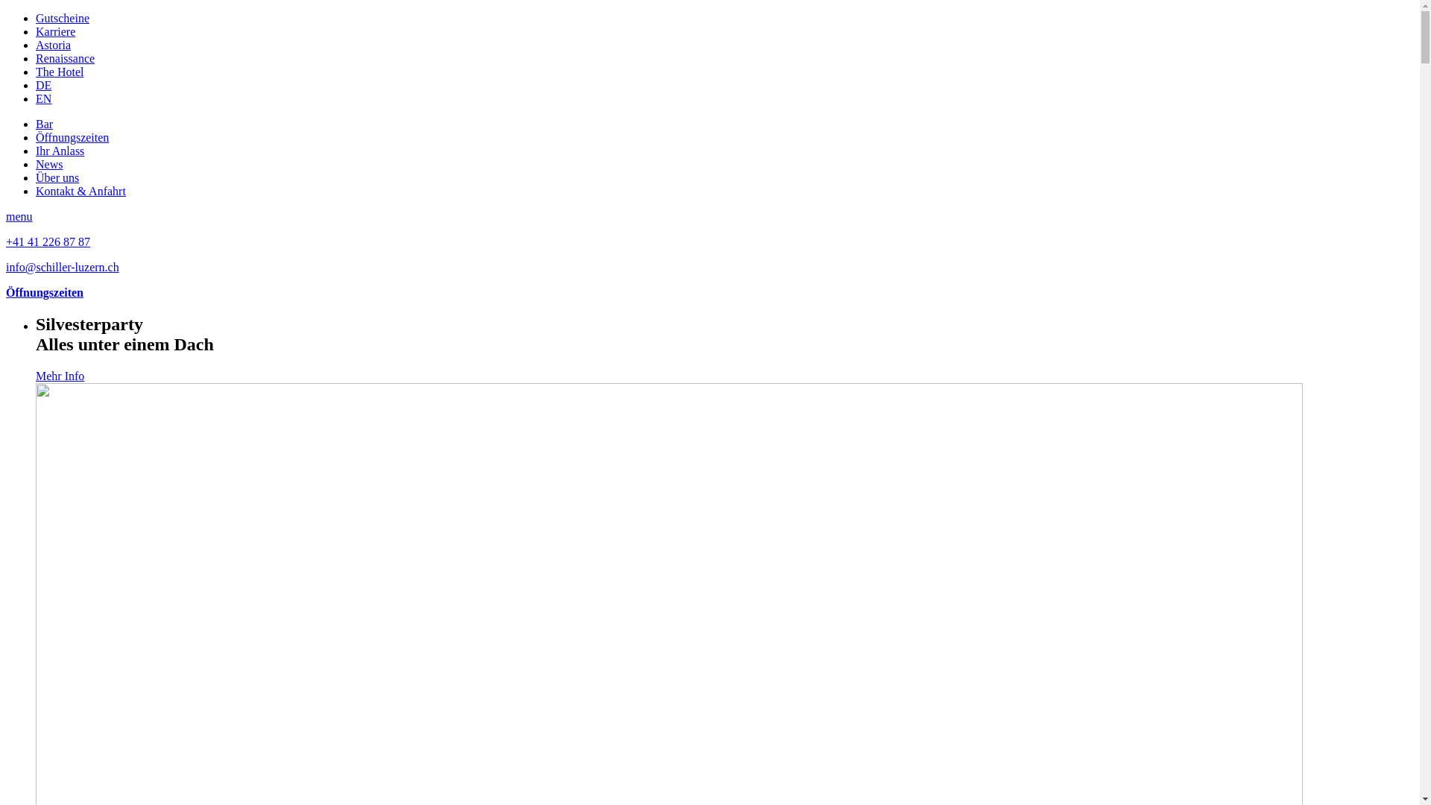 The height and width of the screenshot is (805, 1431). Describe the element at coordinates (60, 72) in the screenshot. I see `The Hotel` at that location.